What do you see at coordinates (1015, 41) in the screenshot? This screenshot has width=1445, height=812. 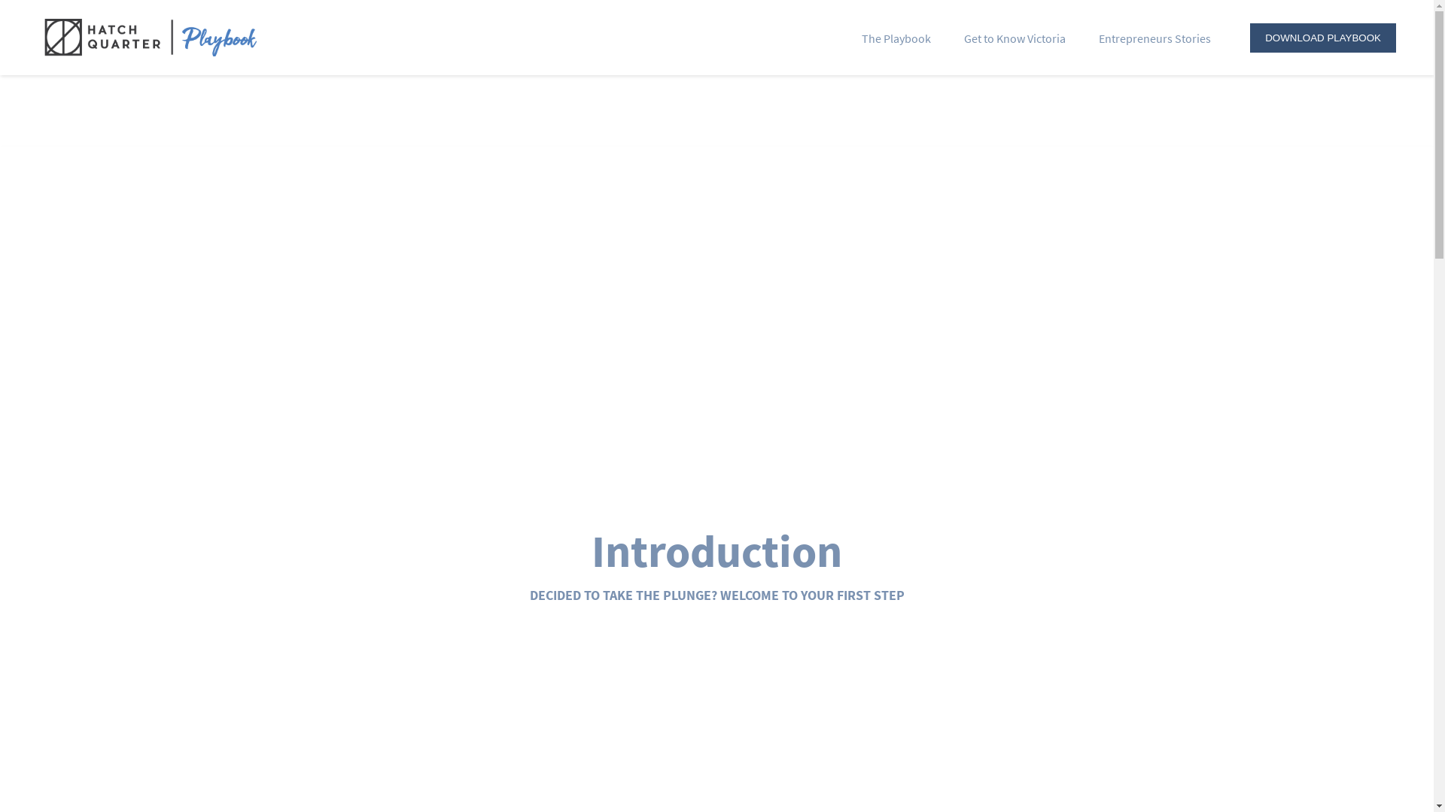 I see `Get to Know Victoria` at bounding box center [1015, 41].